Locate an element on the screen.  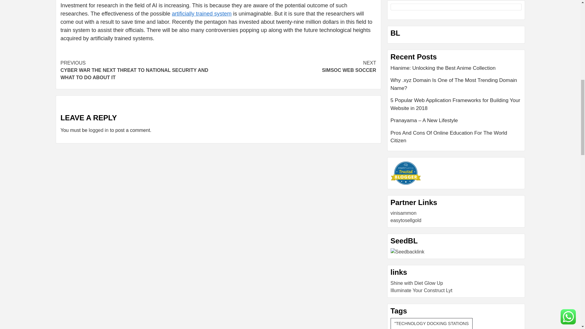
Pros And Cons Of Online Education For The World Citizen is located at coordinates (456, 137).